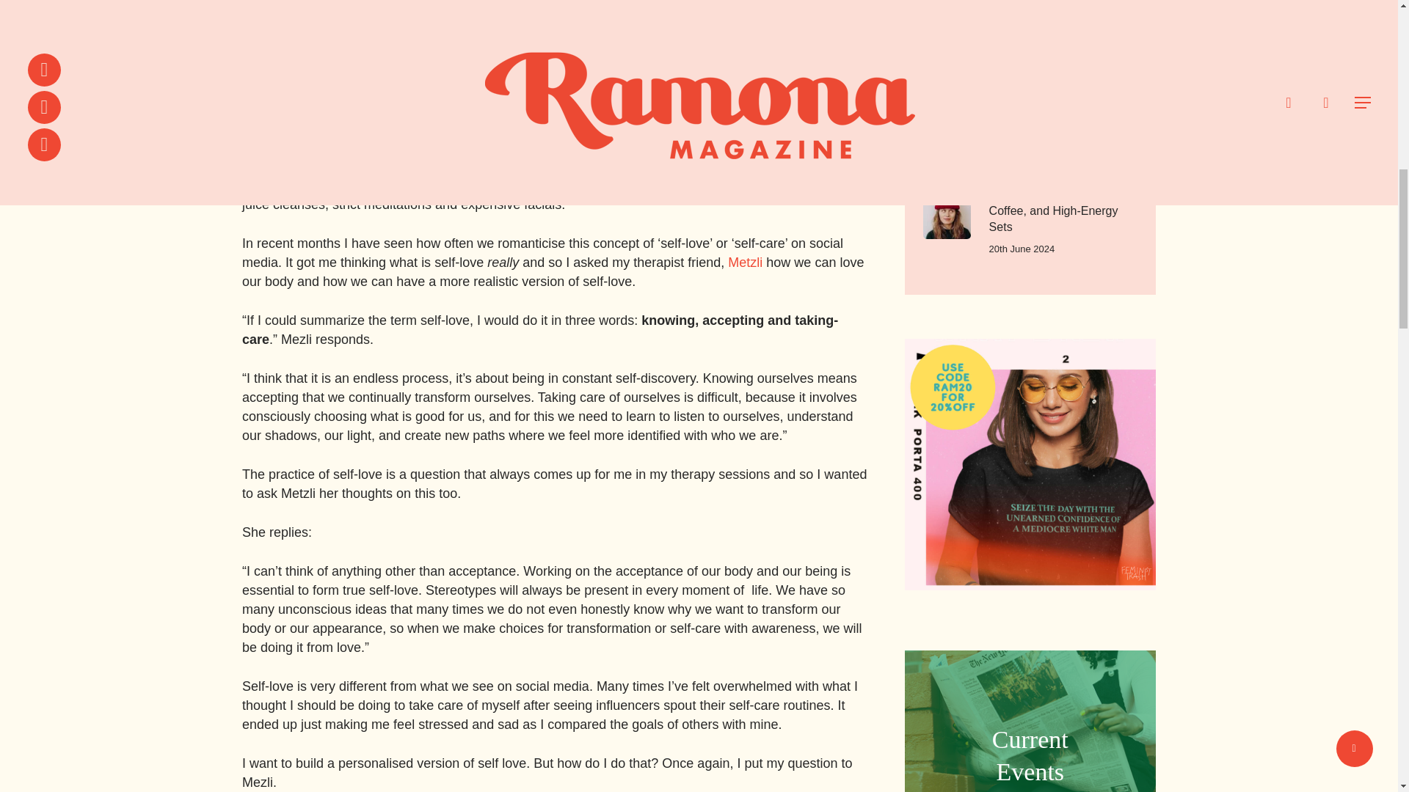 This screenshot has height=792, width=1409. Describe the element at coordinates (1030, 721) in the screenshot. I see `Metzli` at that location.